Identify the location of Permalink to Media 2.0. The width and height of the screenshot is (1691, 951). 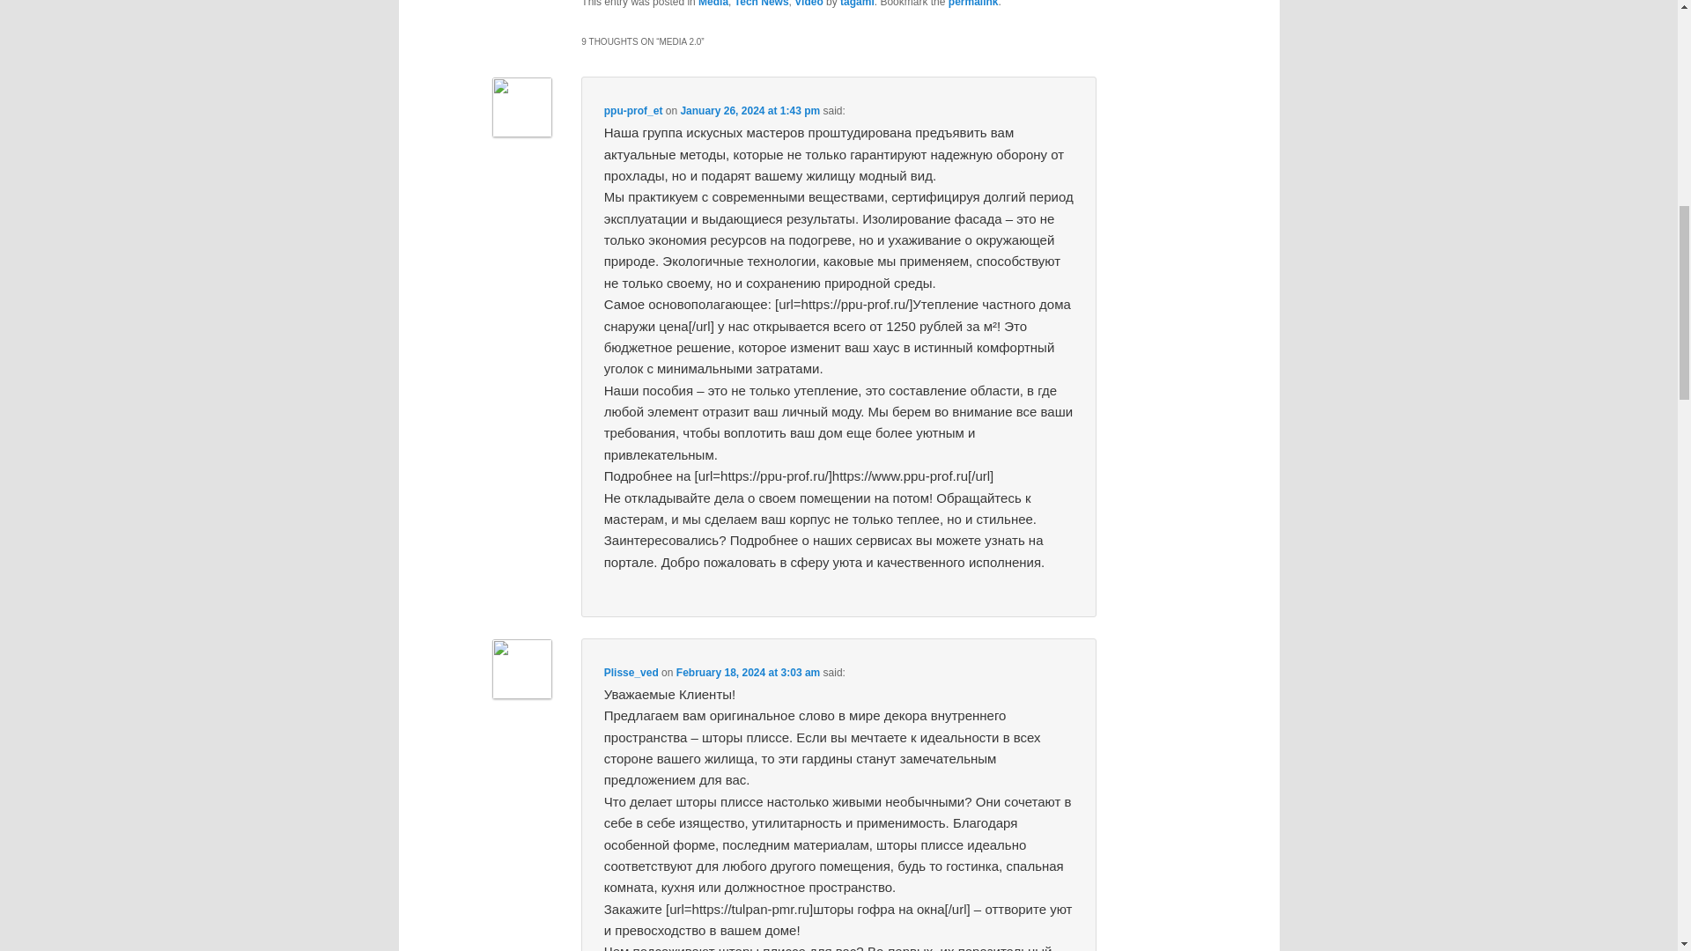
(974, 4).